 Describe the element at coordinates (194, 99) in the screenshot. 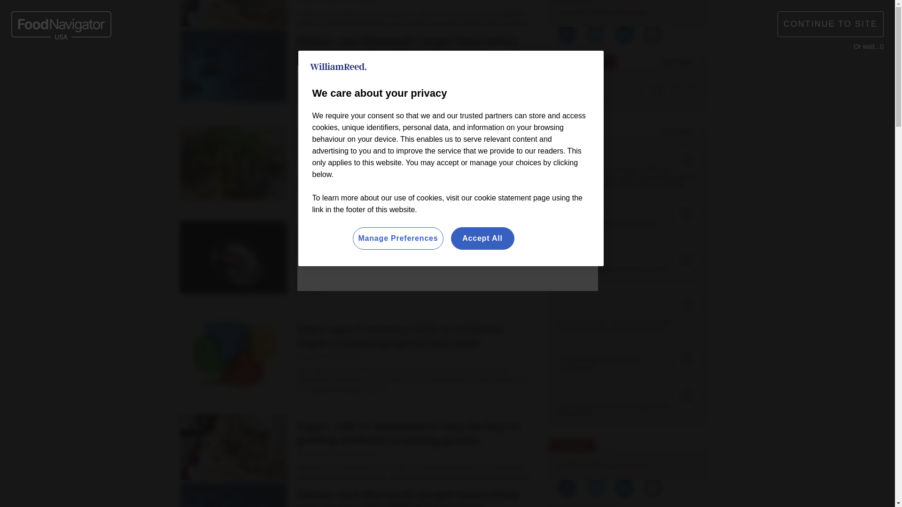

I see `Home` at that location.